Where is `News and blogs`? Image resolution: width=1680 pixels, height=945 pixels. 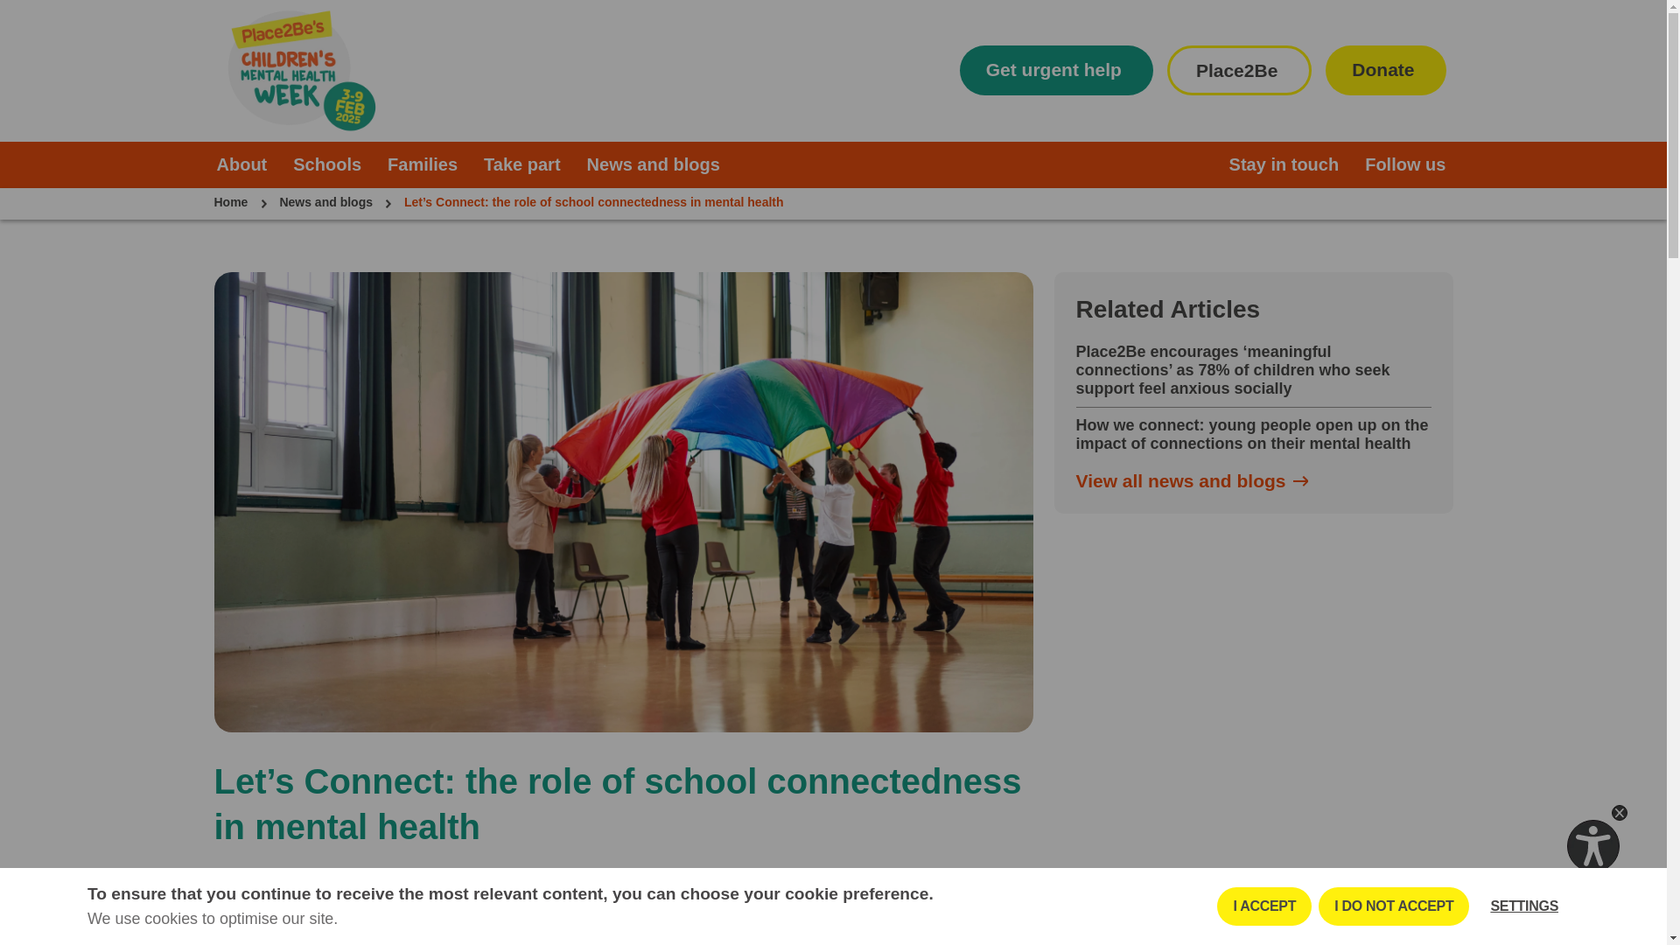 News and blogs is located at coordinates (653, 164).